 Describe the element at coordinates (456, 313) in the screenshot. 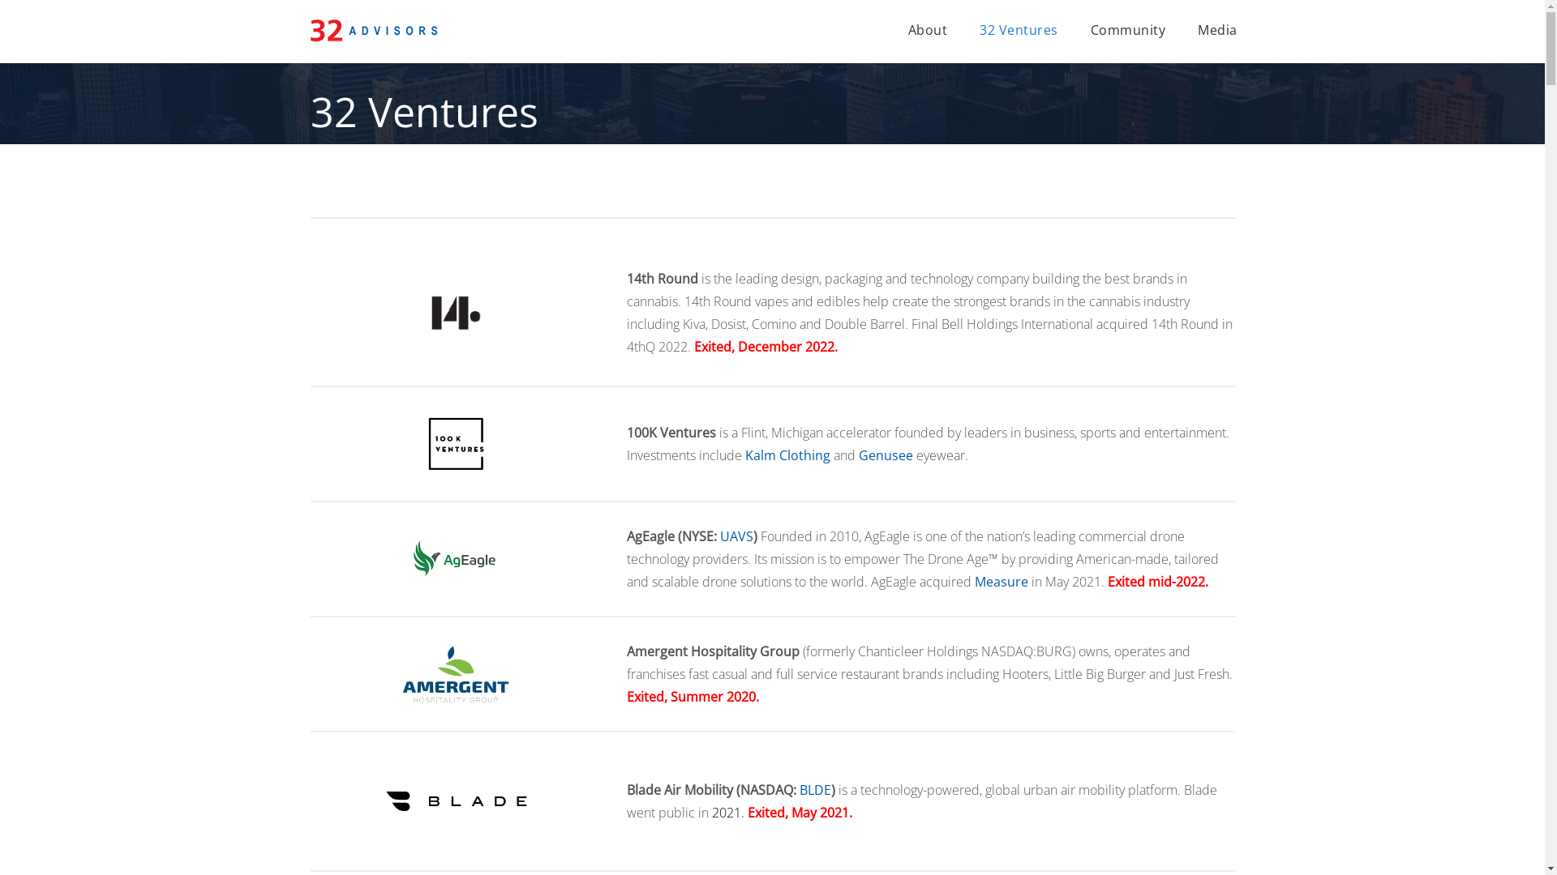

I see `14th Round` at that location.